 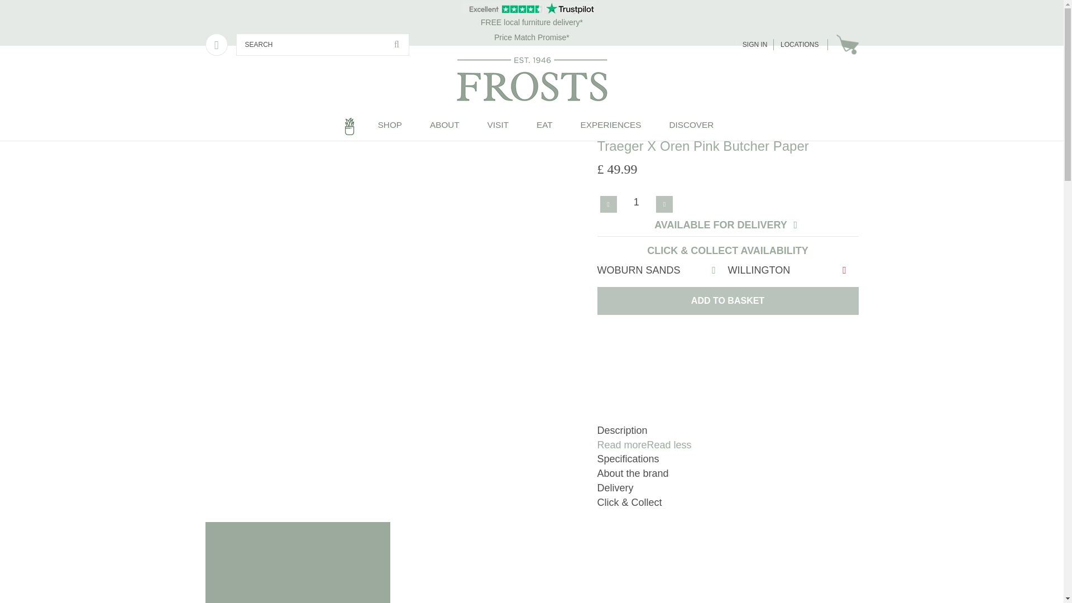 What do you see at coordinates (217, 45) in the screenshot?
I see `Phone` at bounding box center [217, 45].